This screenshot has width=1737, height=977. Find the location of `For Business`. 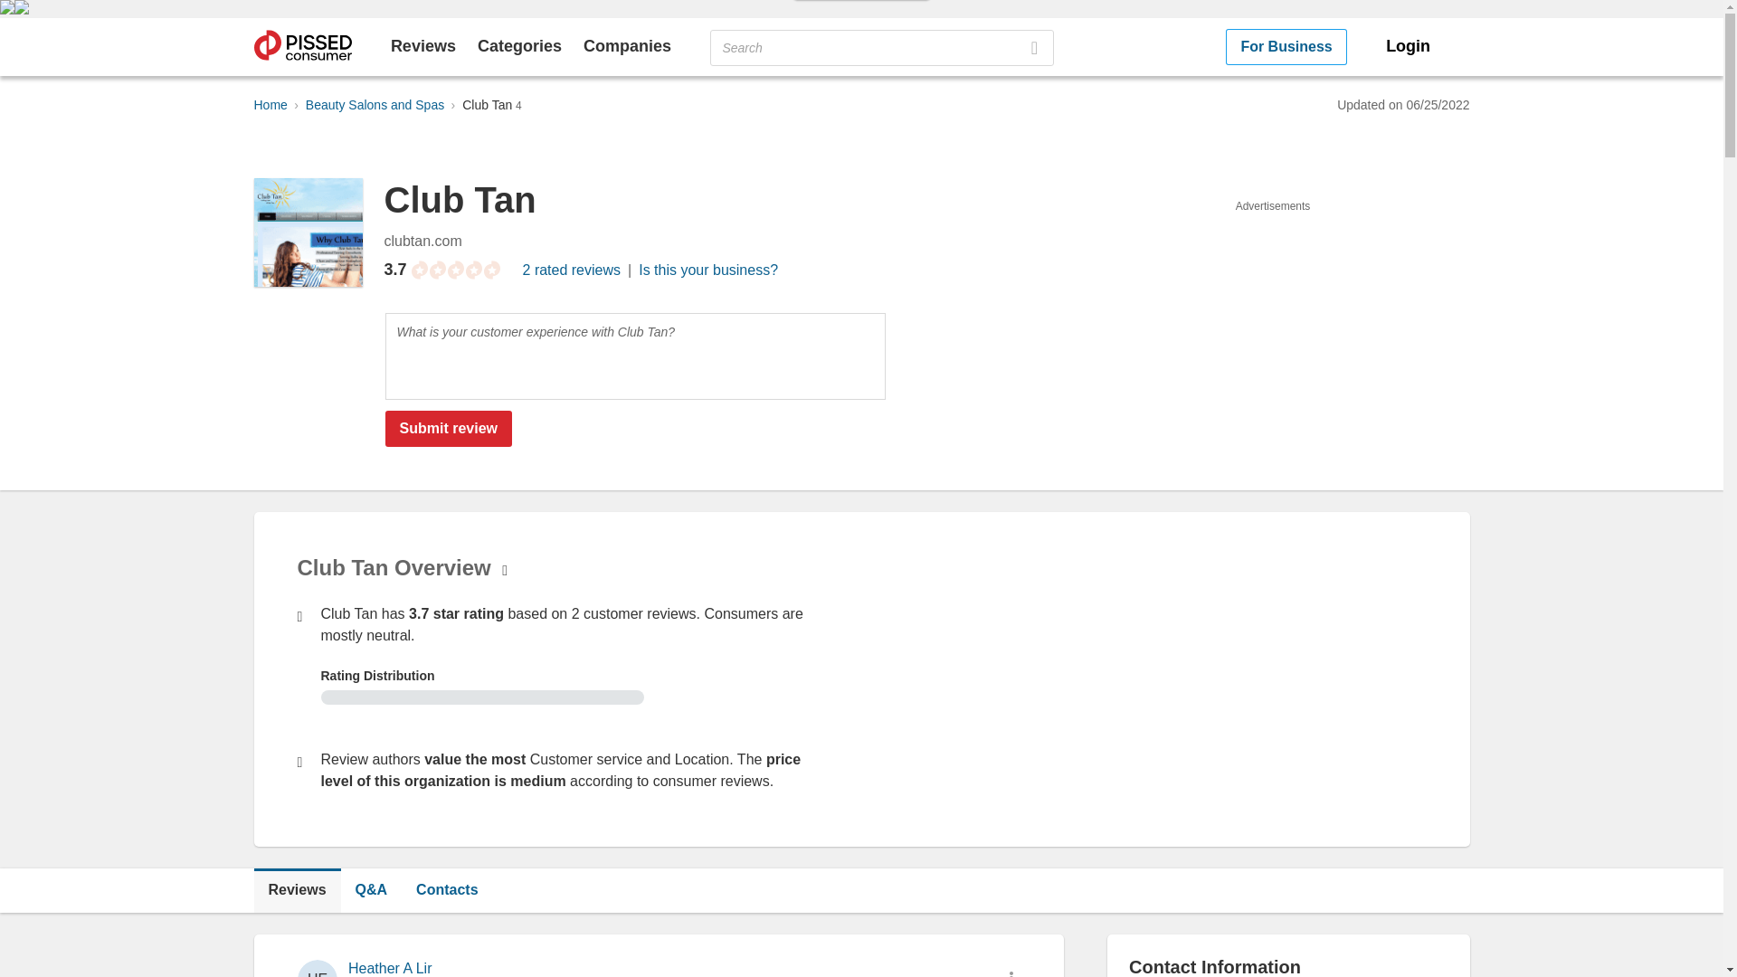

For Business is located at coordinates (1286, 47).